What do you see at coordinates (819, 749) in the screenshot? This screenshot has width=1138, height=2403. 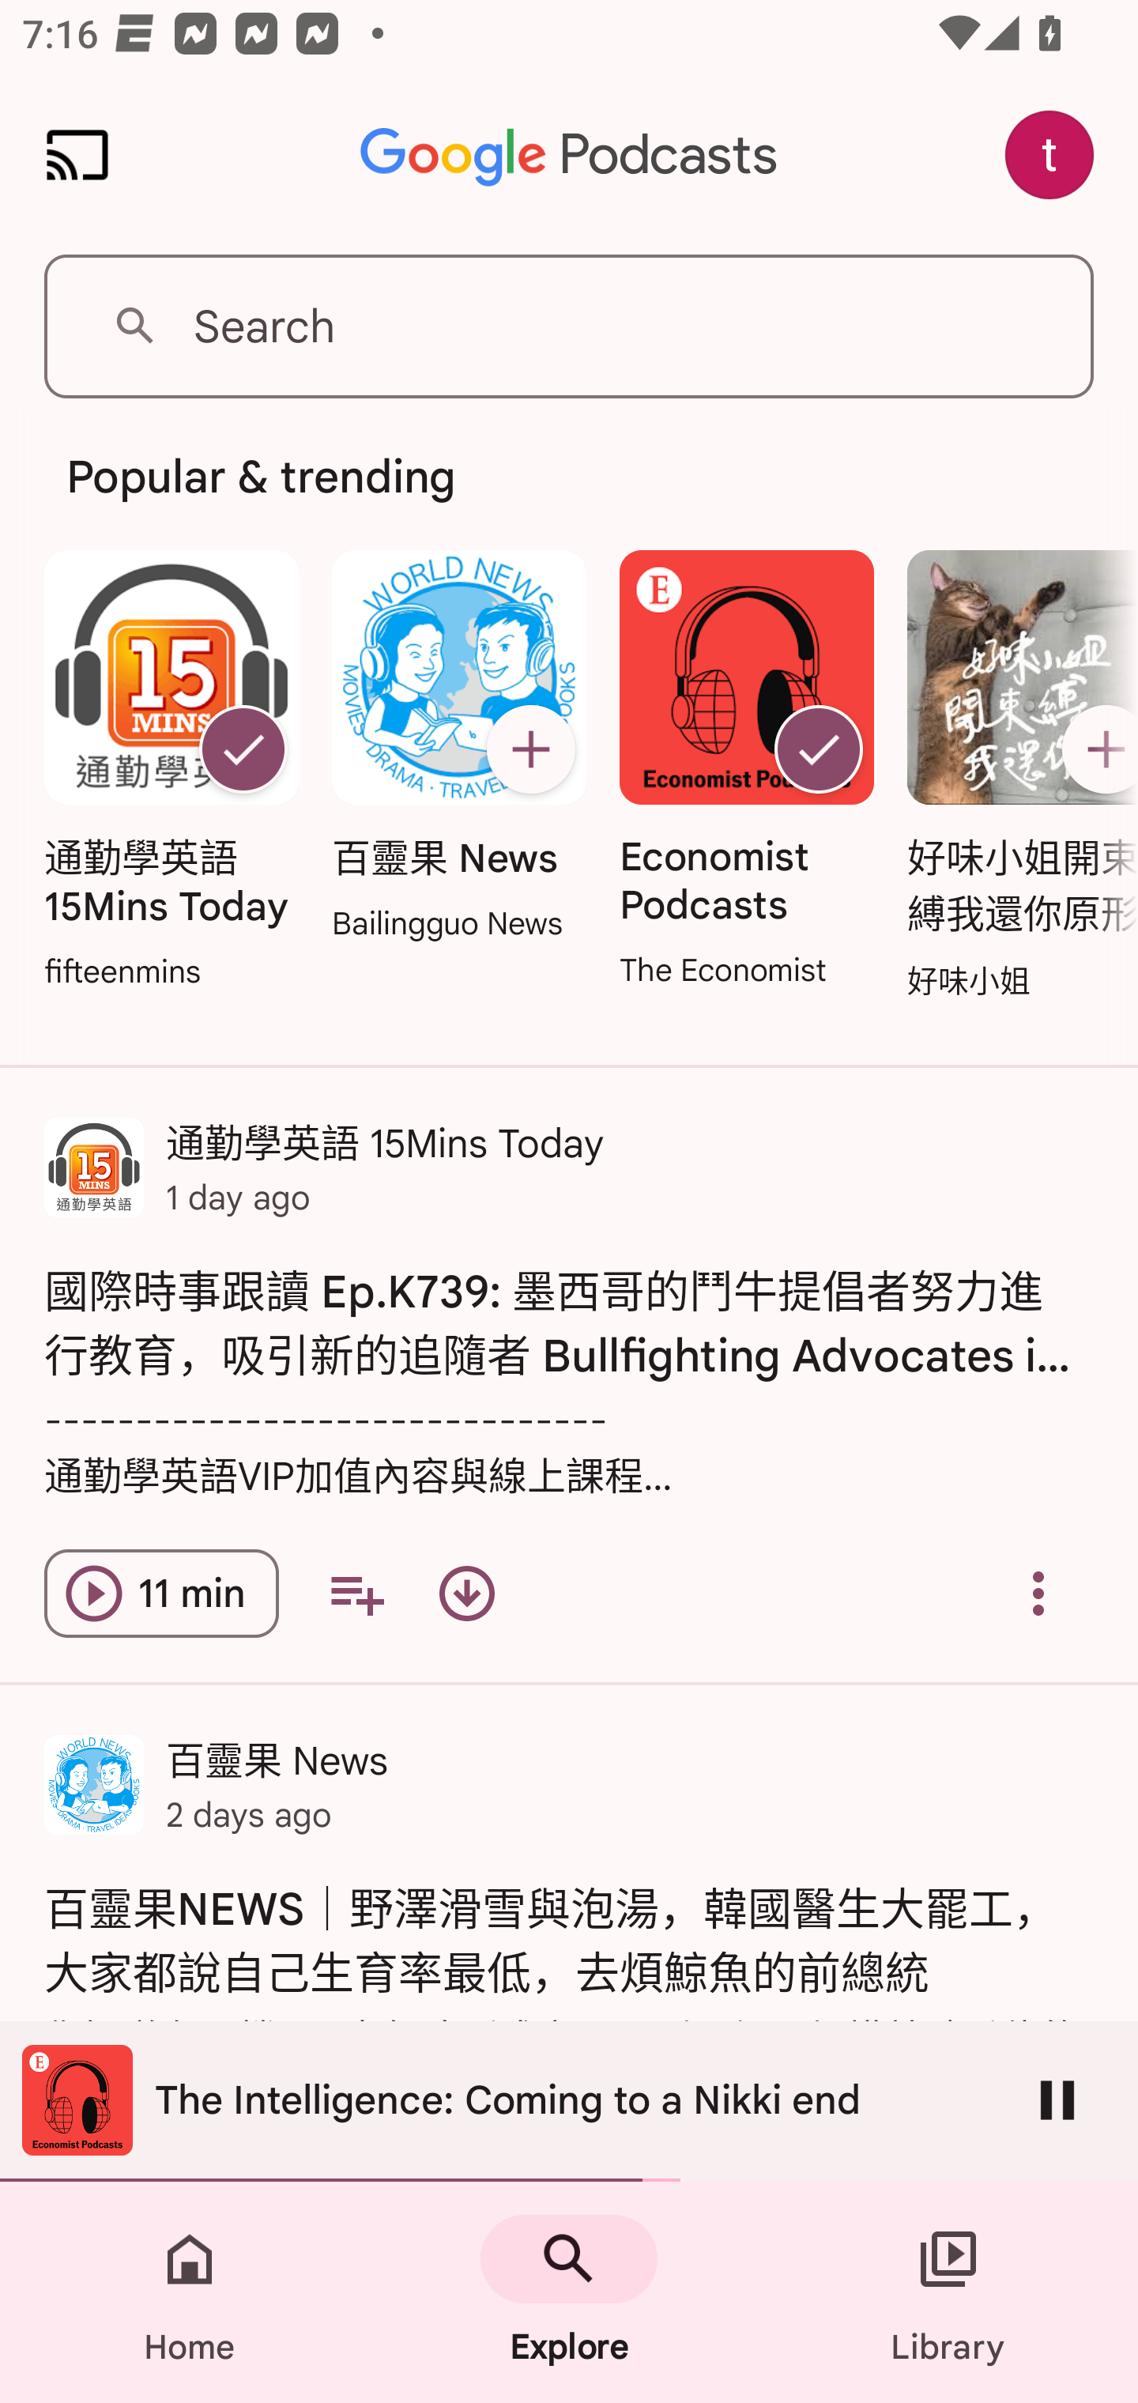 I see `Unsubscribe` at bounding box center [819, 749].